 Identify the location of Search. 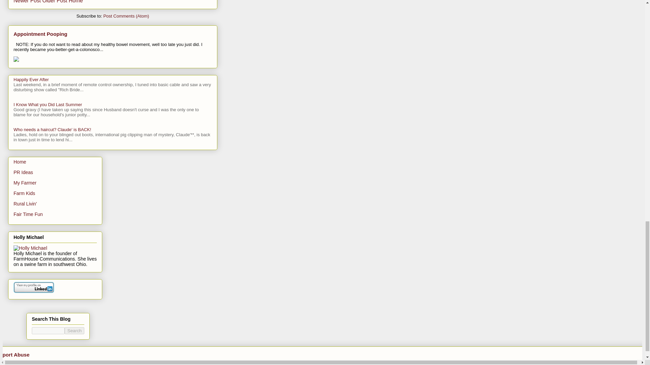
(74, 331).